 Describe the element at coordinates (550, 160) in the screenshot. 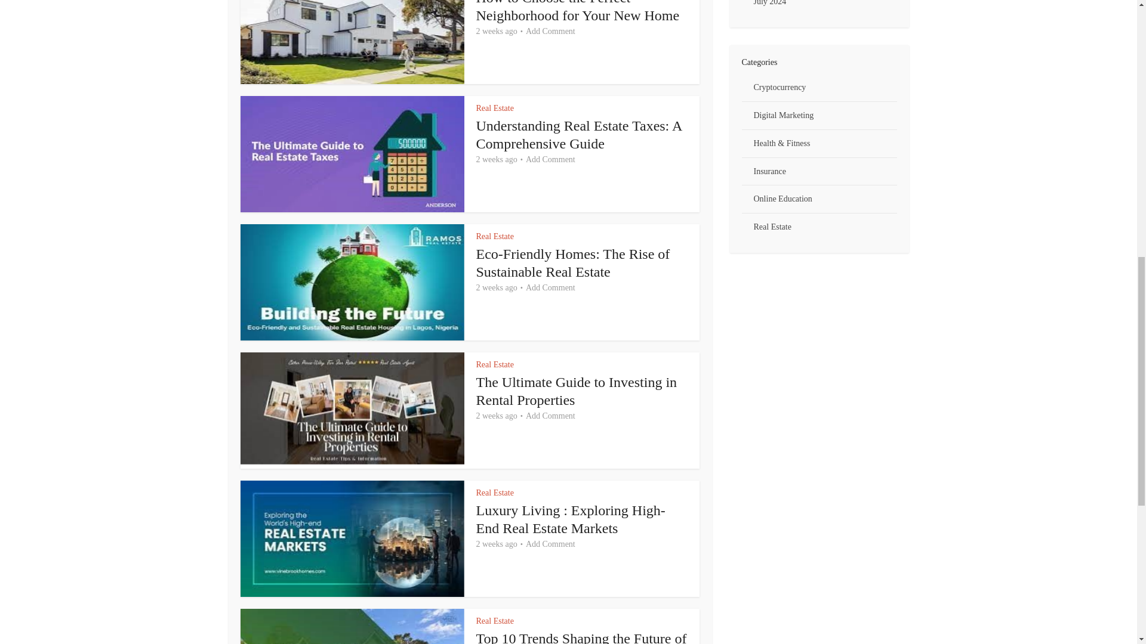

I see `Add Comment` at that location.